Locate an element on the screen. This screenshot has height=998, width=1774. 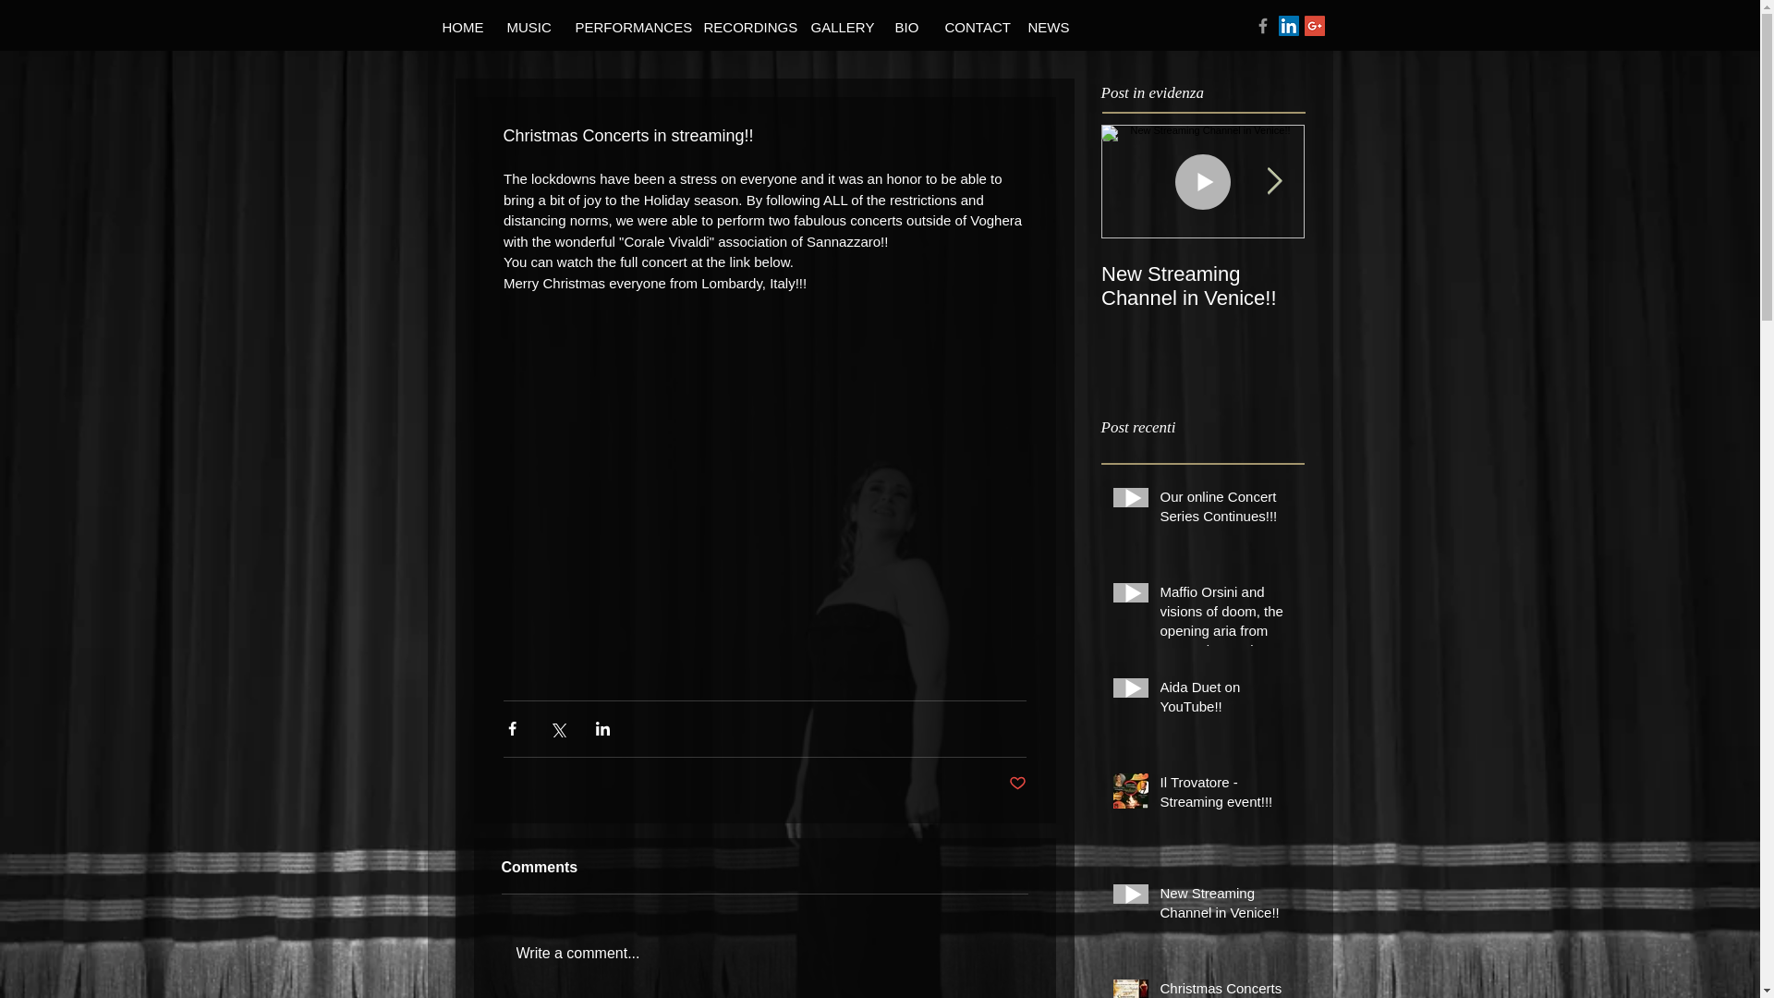
GALLERY is located at coordinates (838, 28).